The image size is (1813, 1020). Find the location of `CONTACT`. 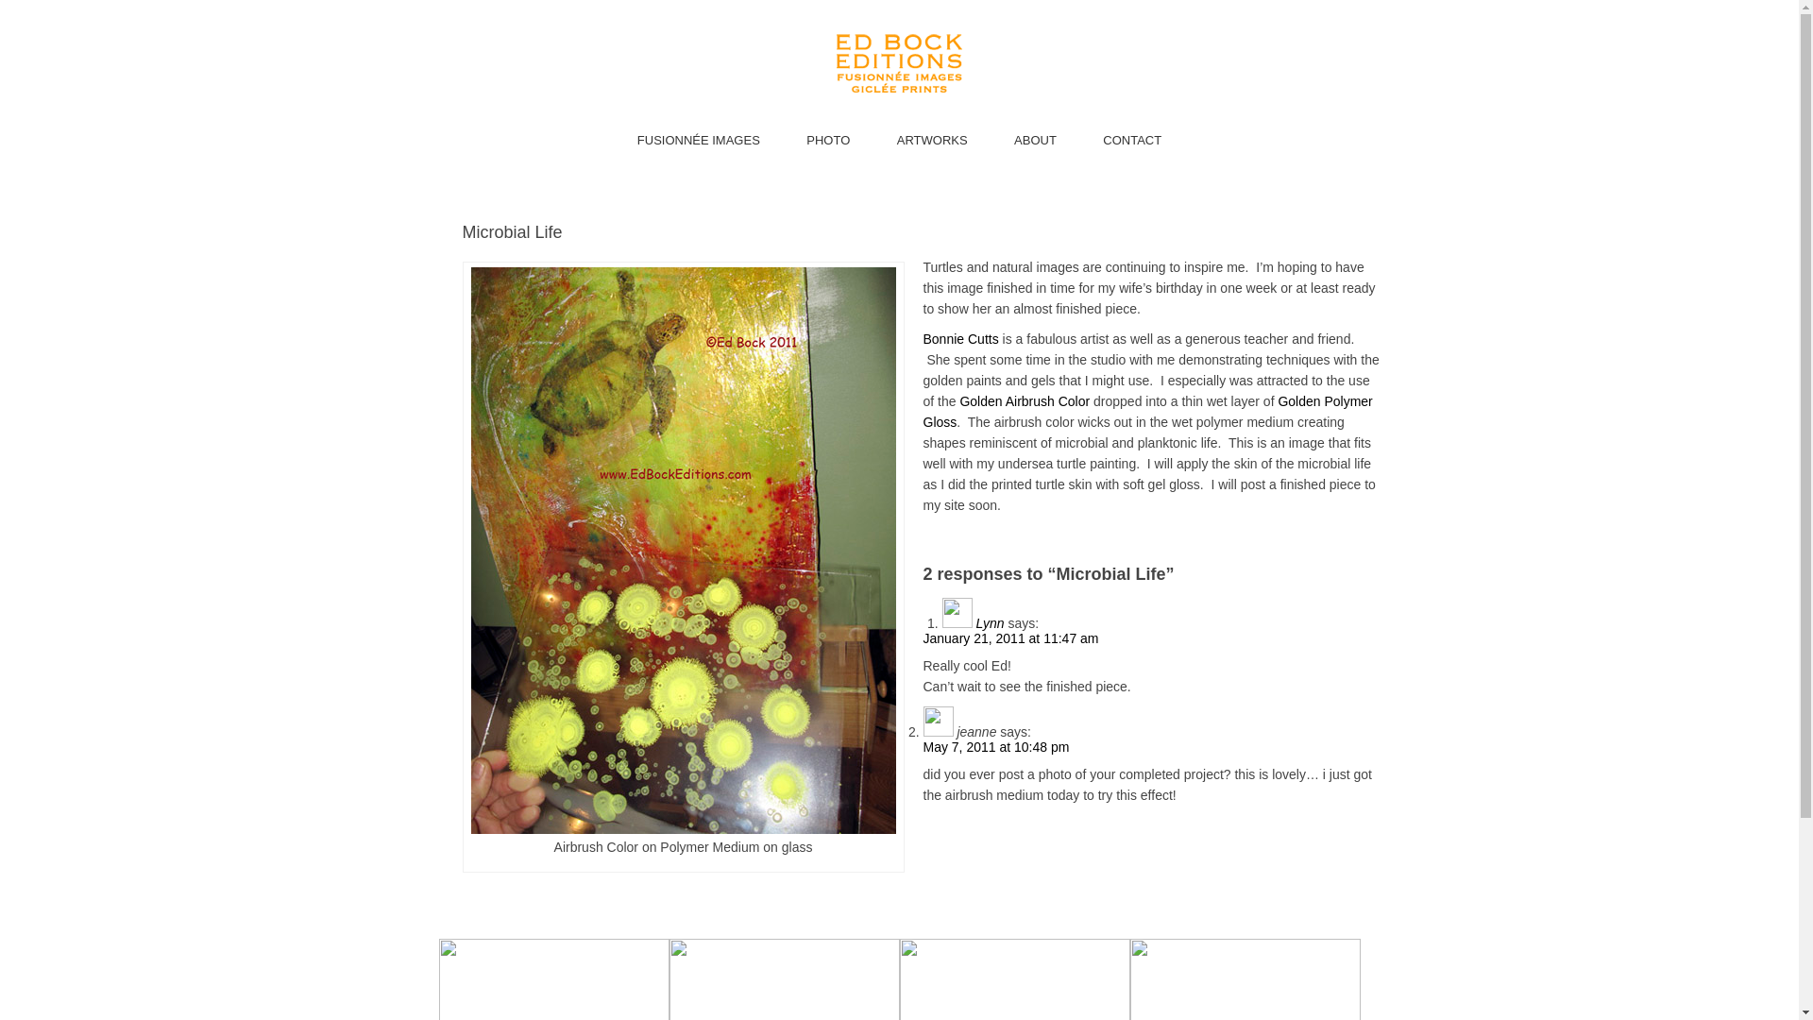

CONTACT is located at coordinates (1131, 140).